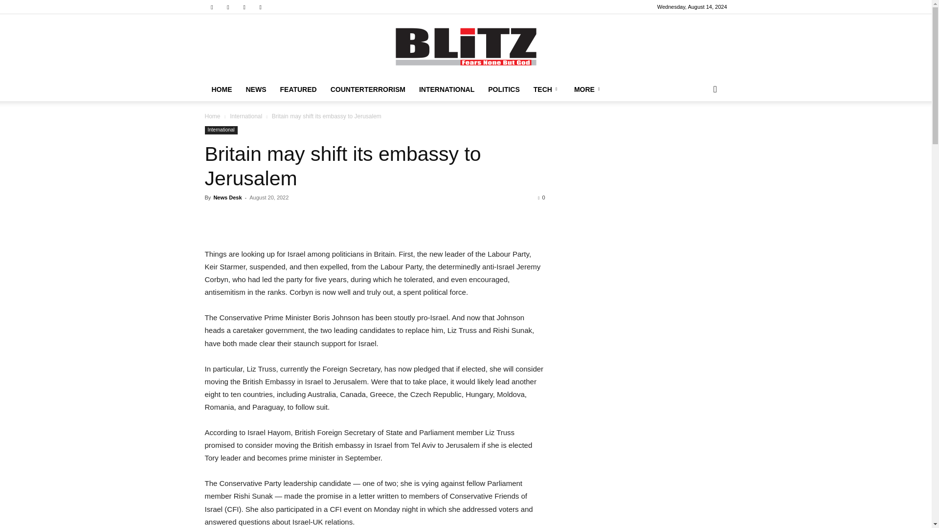  Describe the element at coordinates (368, 89) in the screenshot. I see `COUNTERTERRORISM` at that location.